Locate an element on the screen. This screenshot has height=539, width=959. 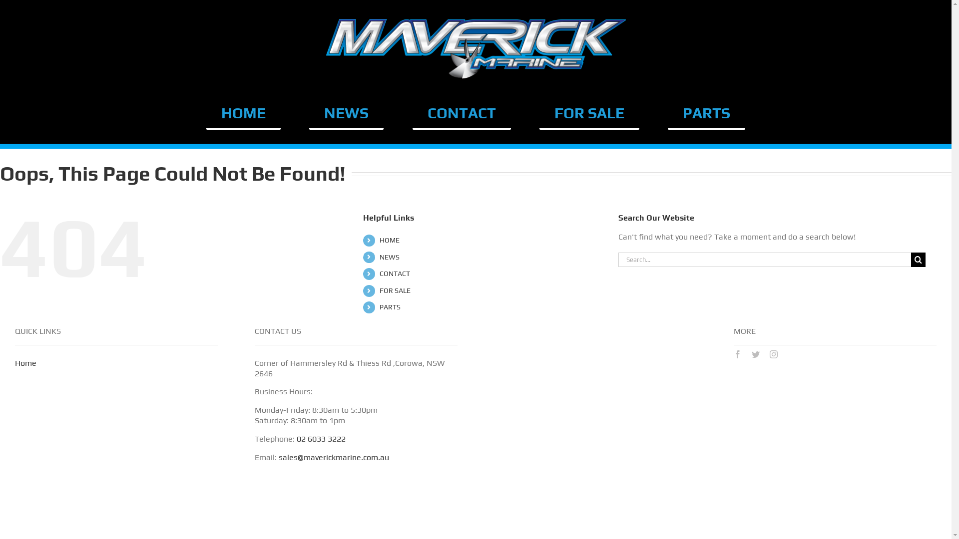
PARTS is located at coordinates (706, 114).